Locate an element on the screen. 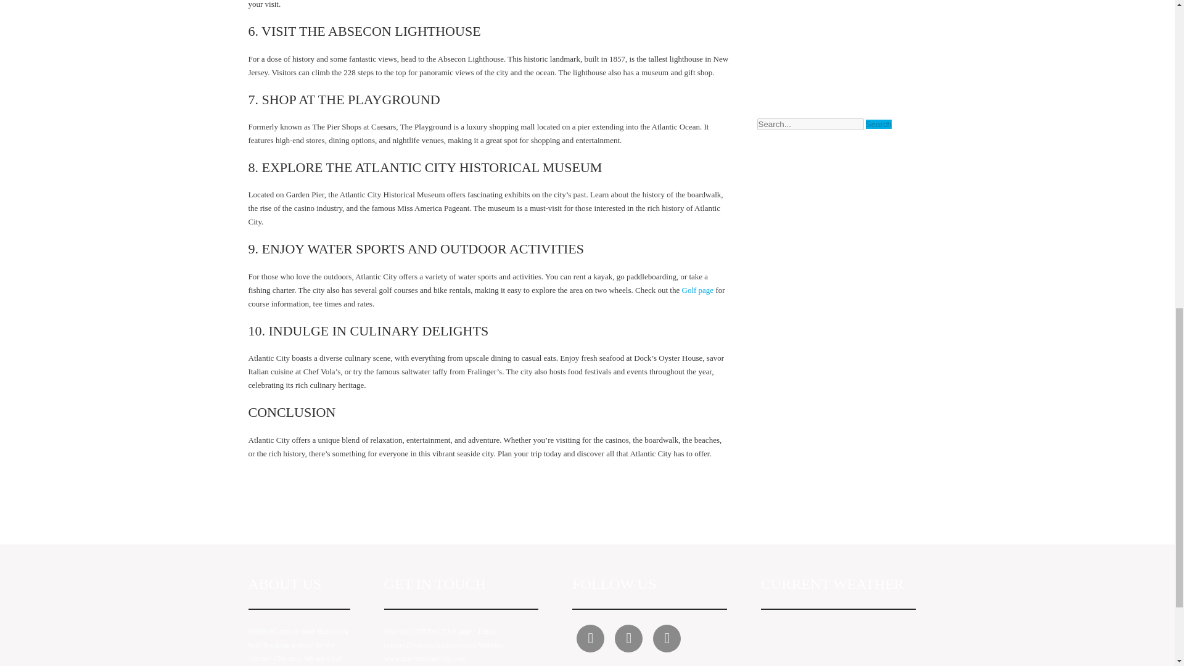 The image size is (1184, 666). youtube is located at coordinates (628, 639).